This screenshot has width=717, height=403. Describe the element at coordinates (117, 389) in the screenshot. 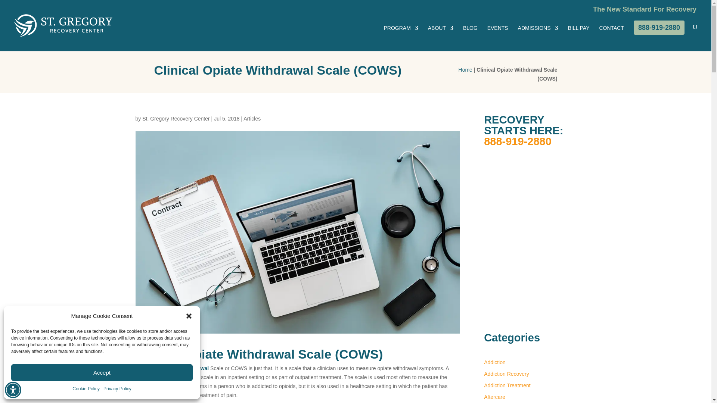

I see `Privacy Policy` at that location.